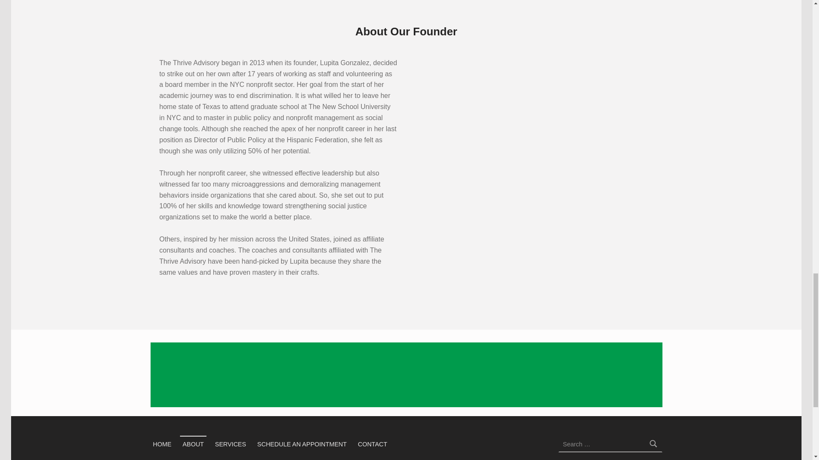 Image resolution: width=819 pixels, height=460 pixels. What do you see at coordinates (302, 443) in the screenshot?
I see `SCHEDULE AN APPOINTMENT` at bounding box center [302, 443].